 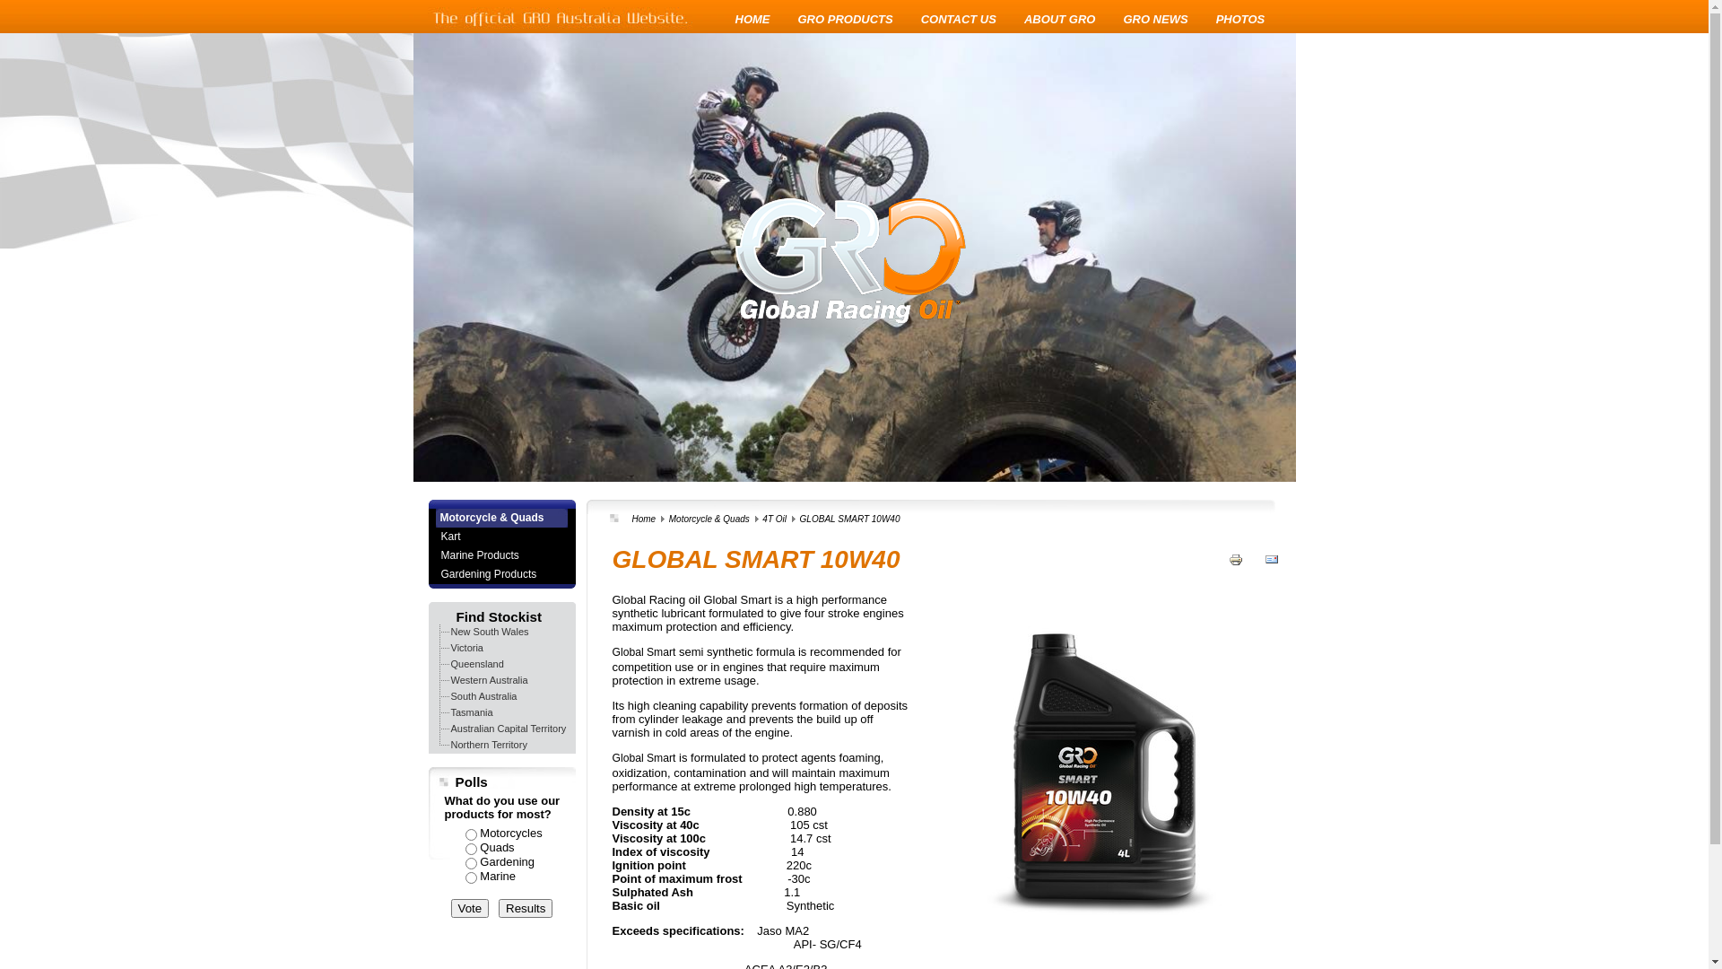 I want to click on South Australia, so click(x=483, y=696).